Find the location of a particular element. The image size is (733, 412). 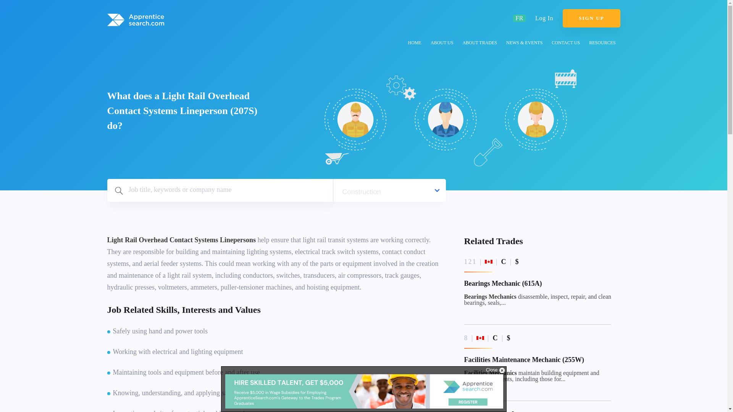

CONTACT US is located at coordinates (565, 44).